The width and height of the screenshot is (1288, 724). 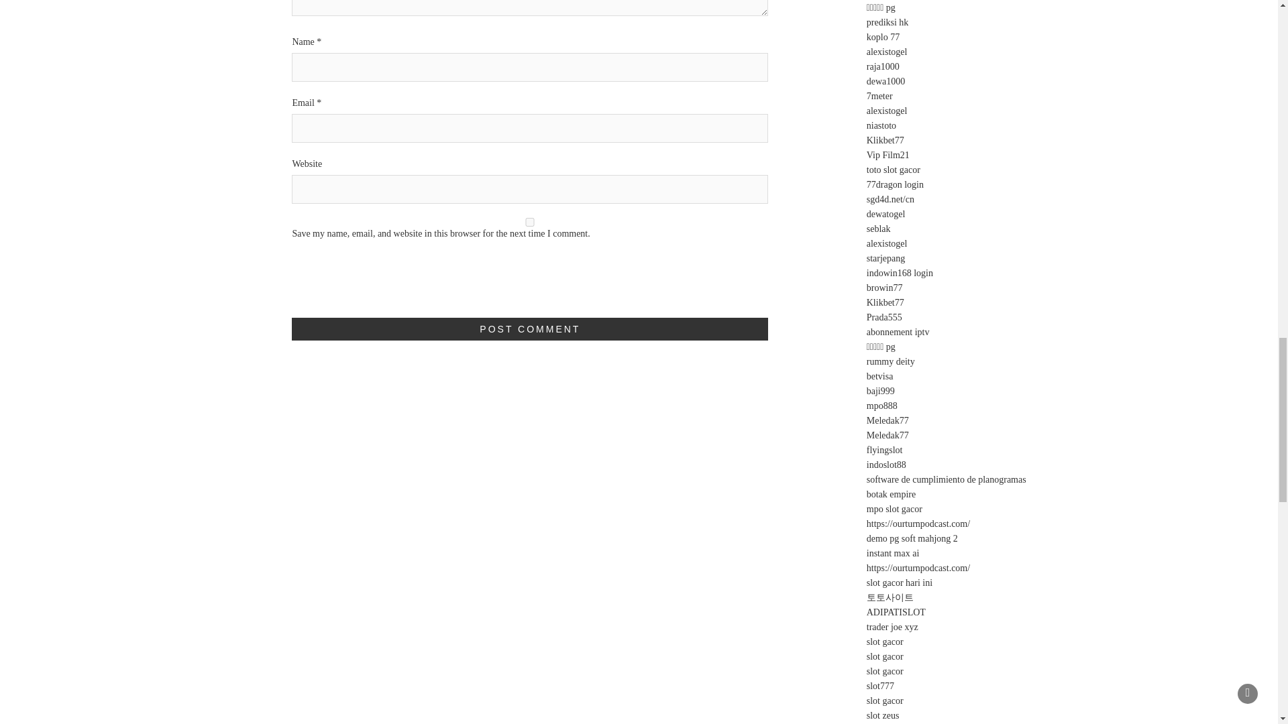 What do you see at coordinates (530, 223) in the screenshot?
I see `yes` at bounding box center [530, 223].